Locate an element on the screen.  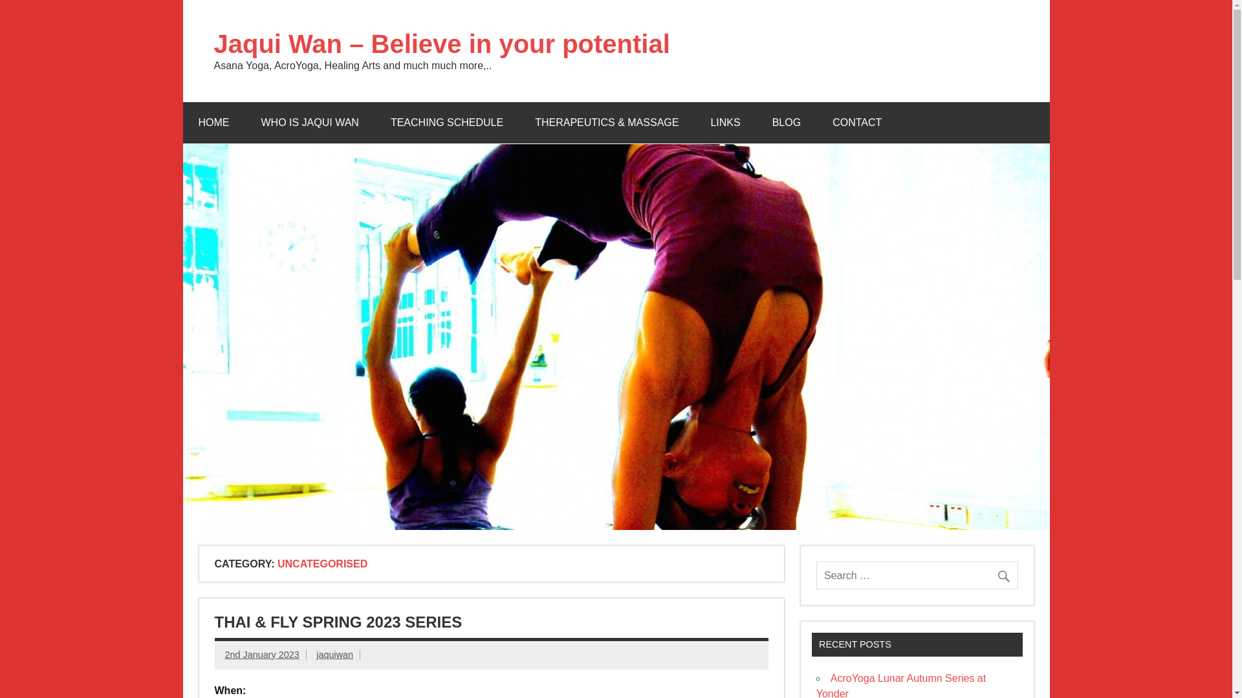
CONTACT is located at coordinates (856, 123).